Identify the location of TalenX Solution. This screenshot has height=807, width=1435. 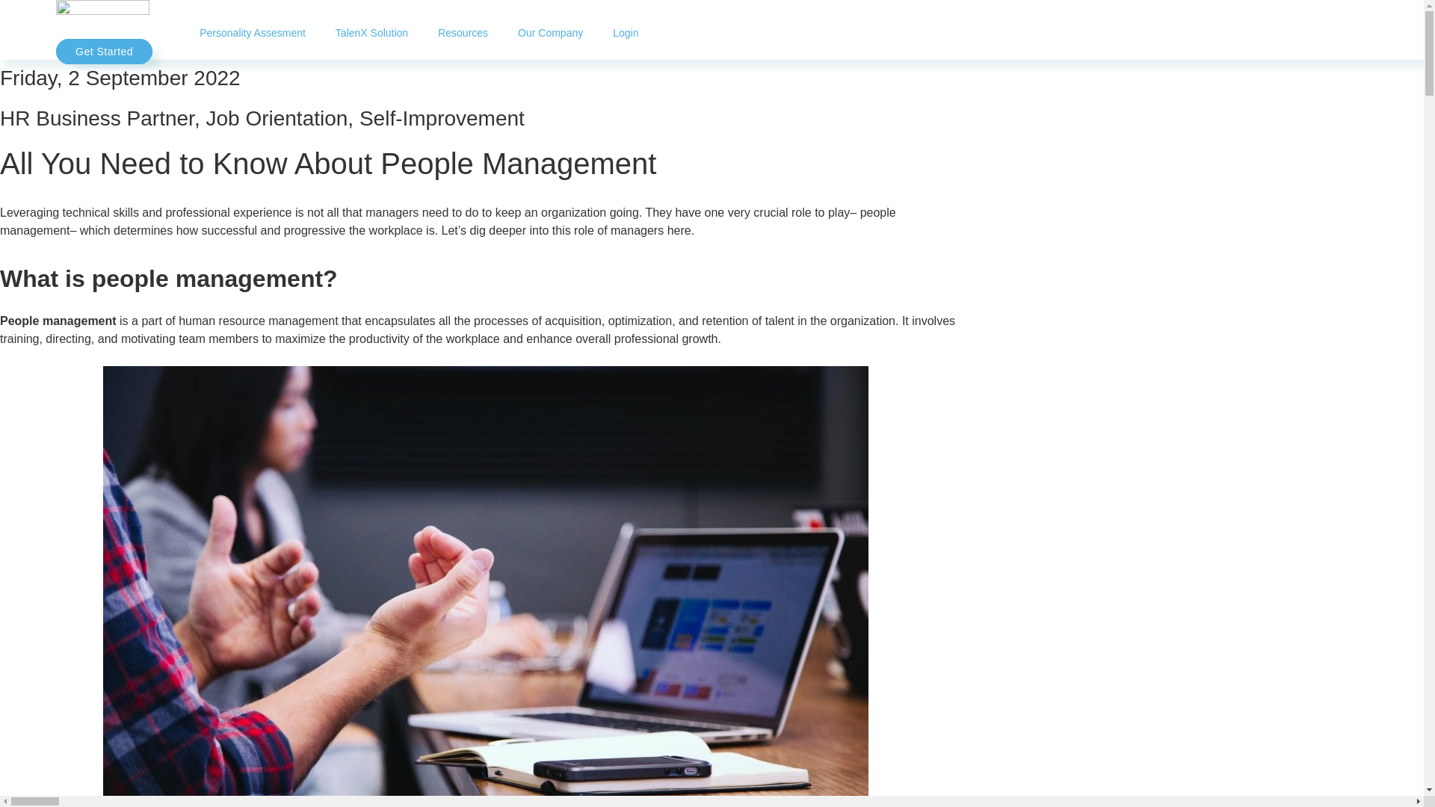
(371, 33).